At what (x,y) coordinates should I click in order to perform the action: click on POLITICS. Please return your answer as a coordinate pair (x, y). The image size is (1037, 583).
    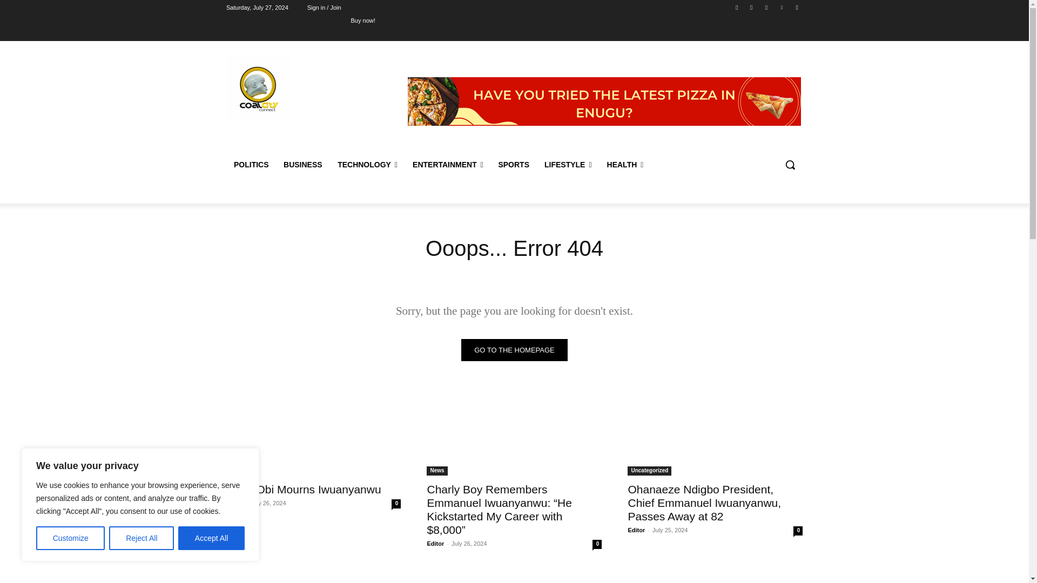
    Looking at the image, I should click on (251, 164).